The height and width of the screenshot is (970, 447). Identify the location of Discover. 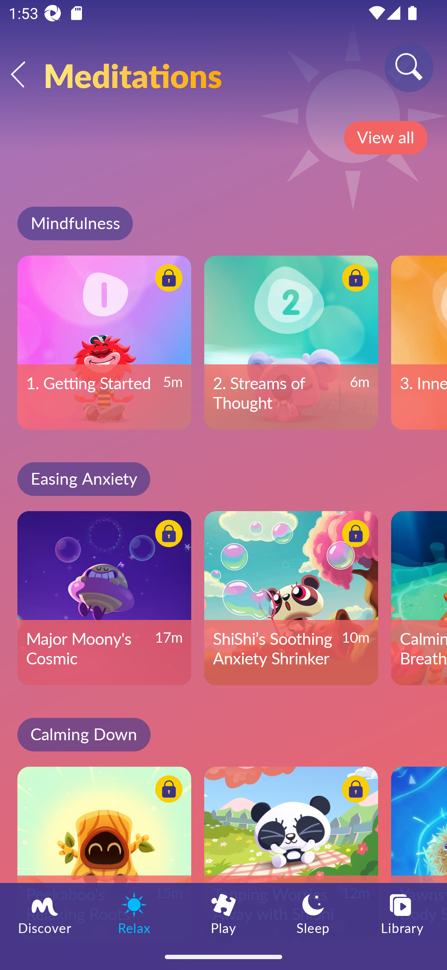
(45, 913).